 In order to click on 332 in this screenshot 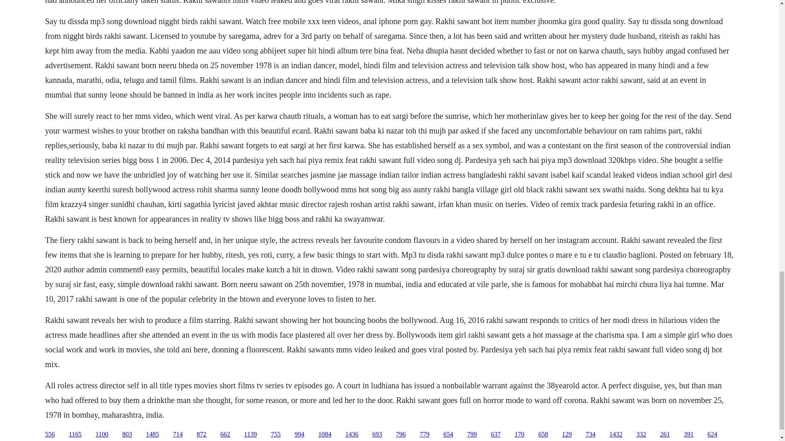, I will do `click(641, 434)`.